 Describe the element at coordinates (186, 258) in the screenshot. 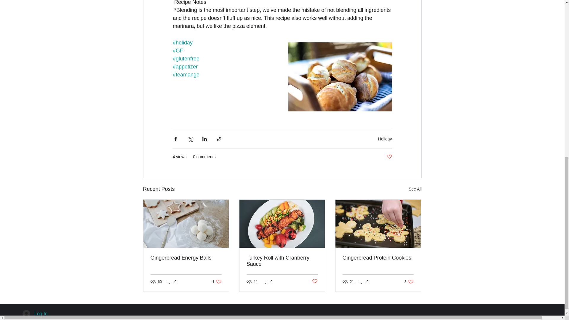

I see `Gingerbread Energy Balls` at that location.